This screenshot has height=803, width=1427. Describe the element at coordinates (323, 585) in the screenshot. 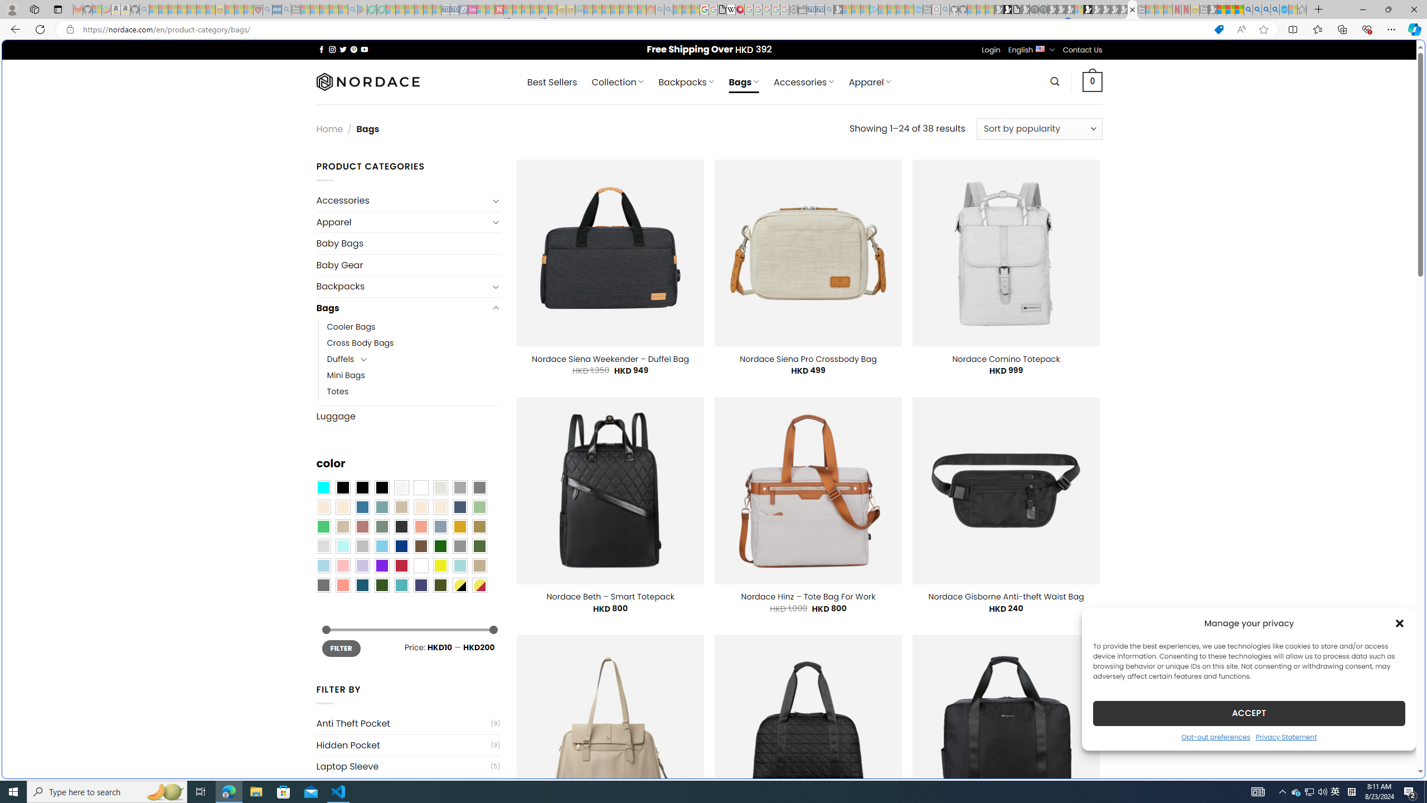

I see `Dull Nickle` at that location.